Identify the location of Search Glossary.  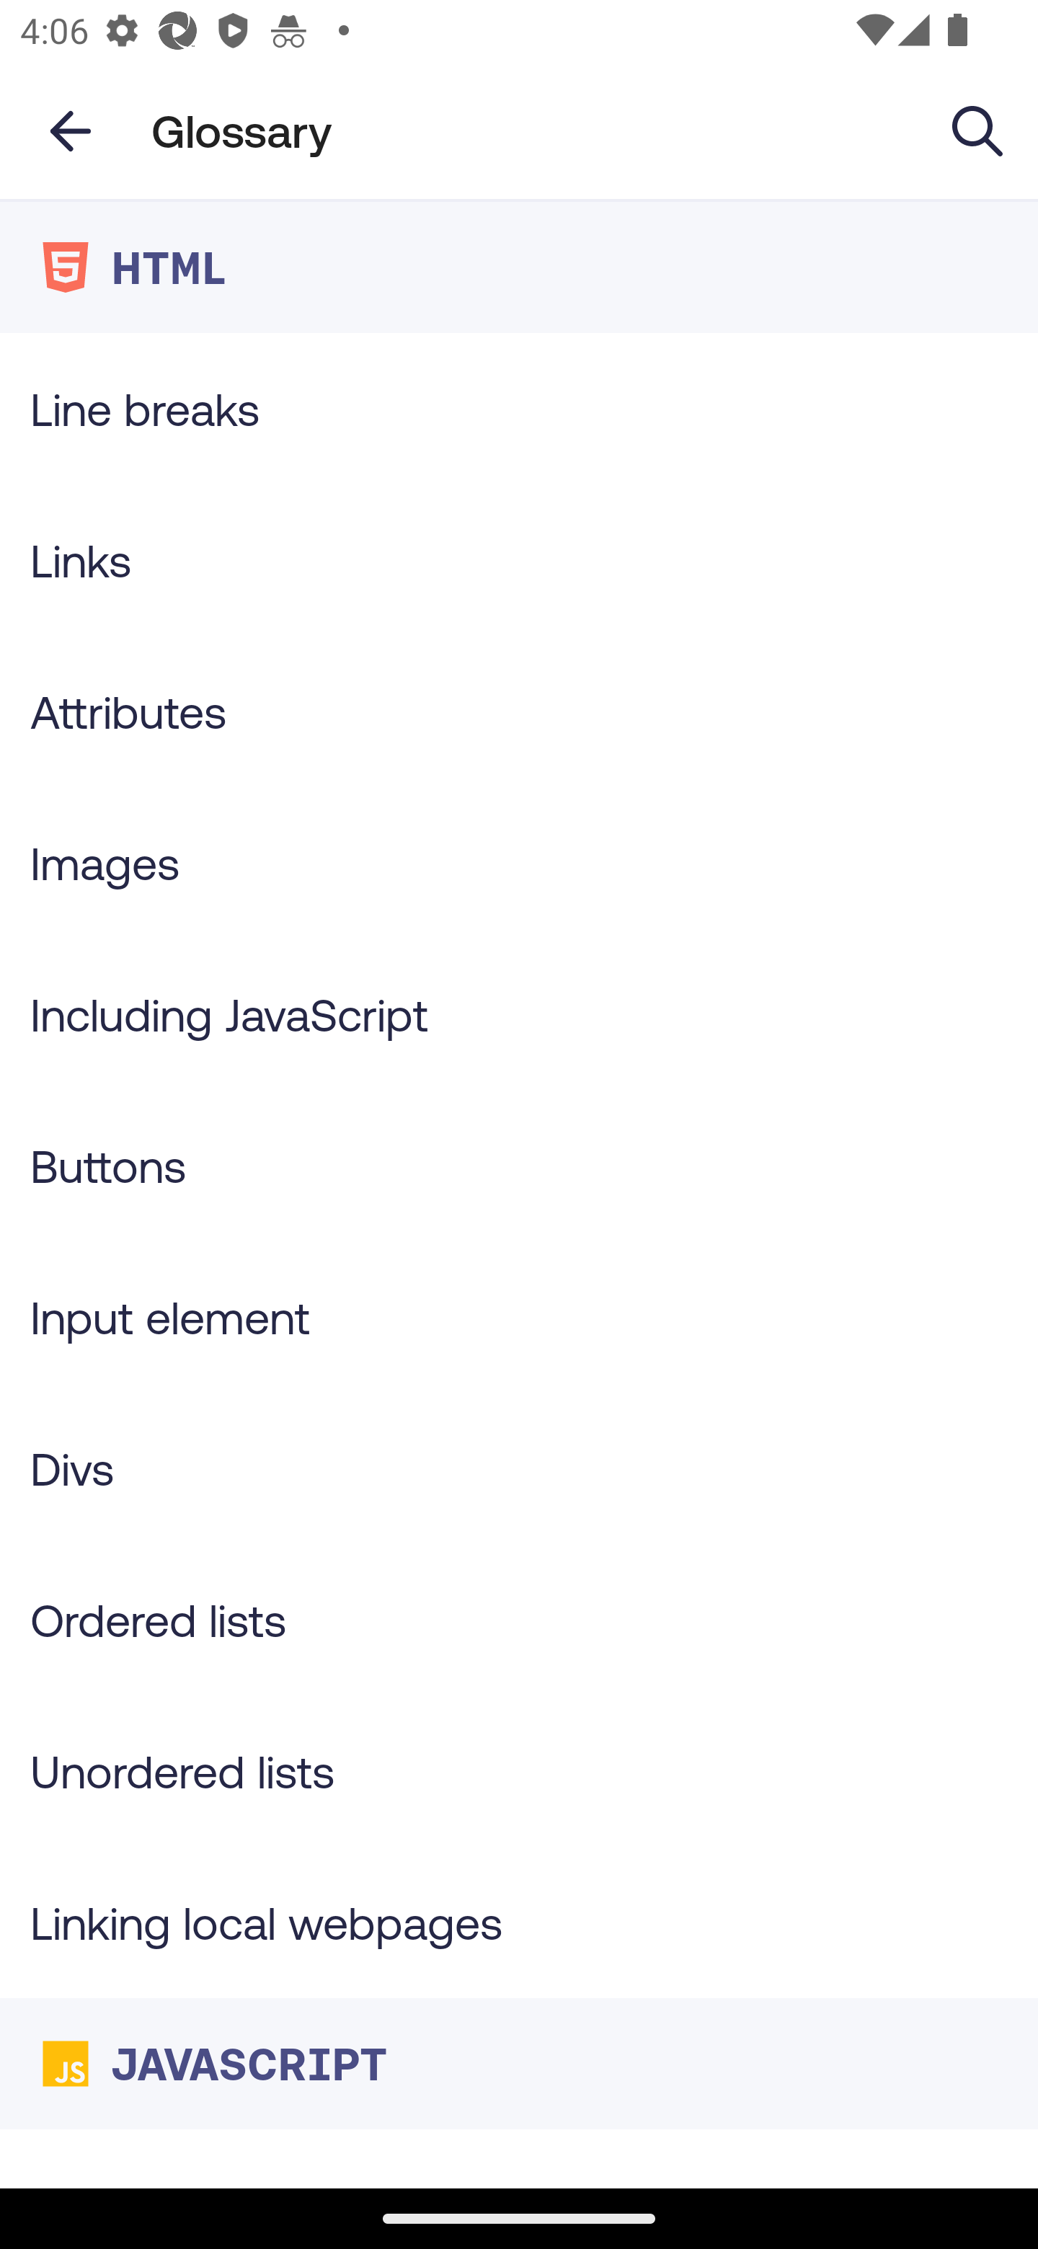
(977, 130).